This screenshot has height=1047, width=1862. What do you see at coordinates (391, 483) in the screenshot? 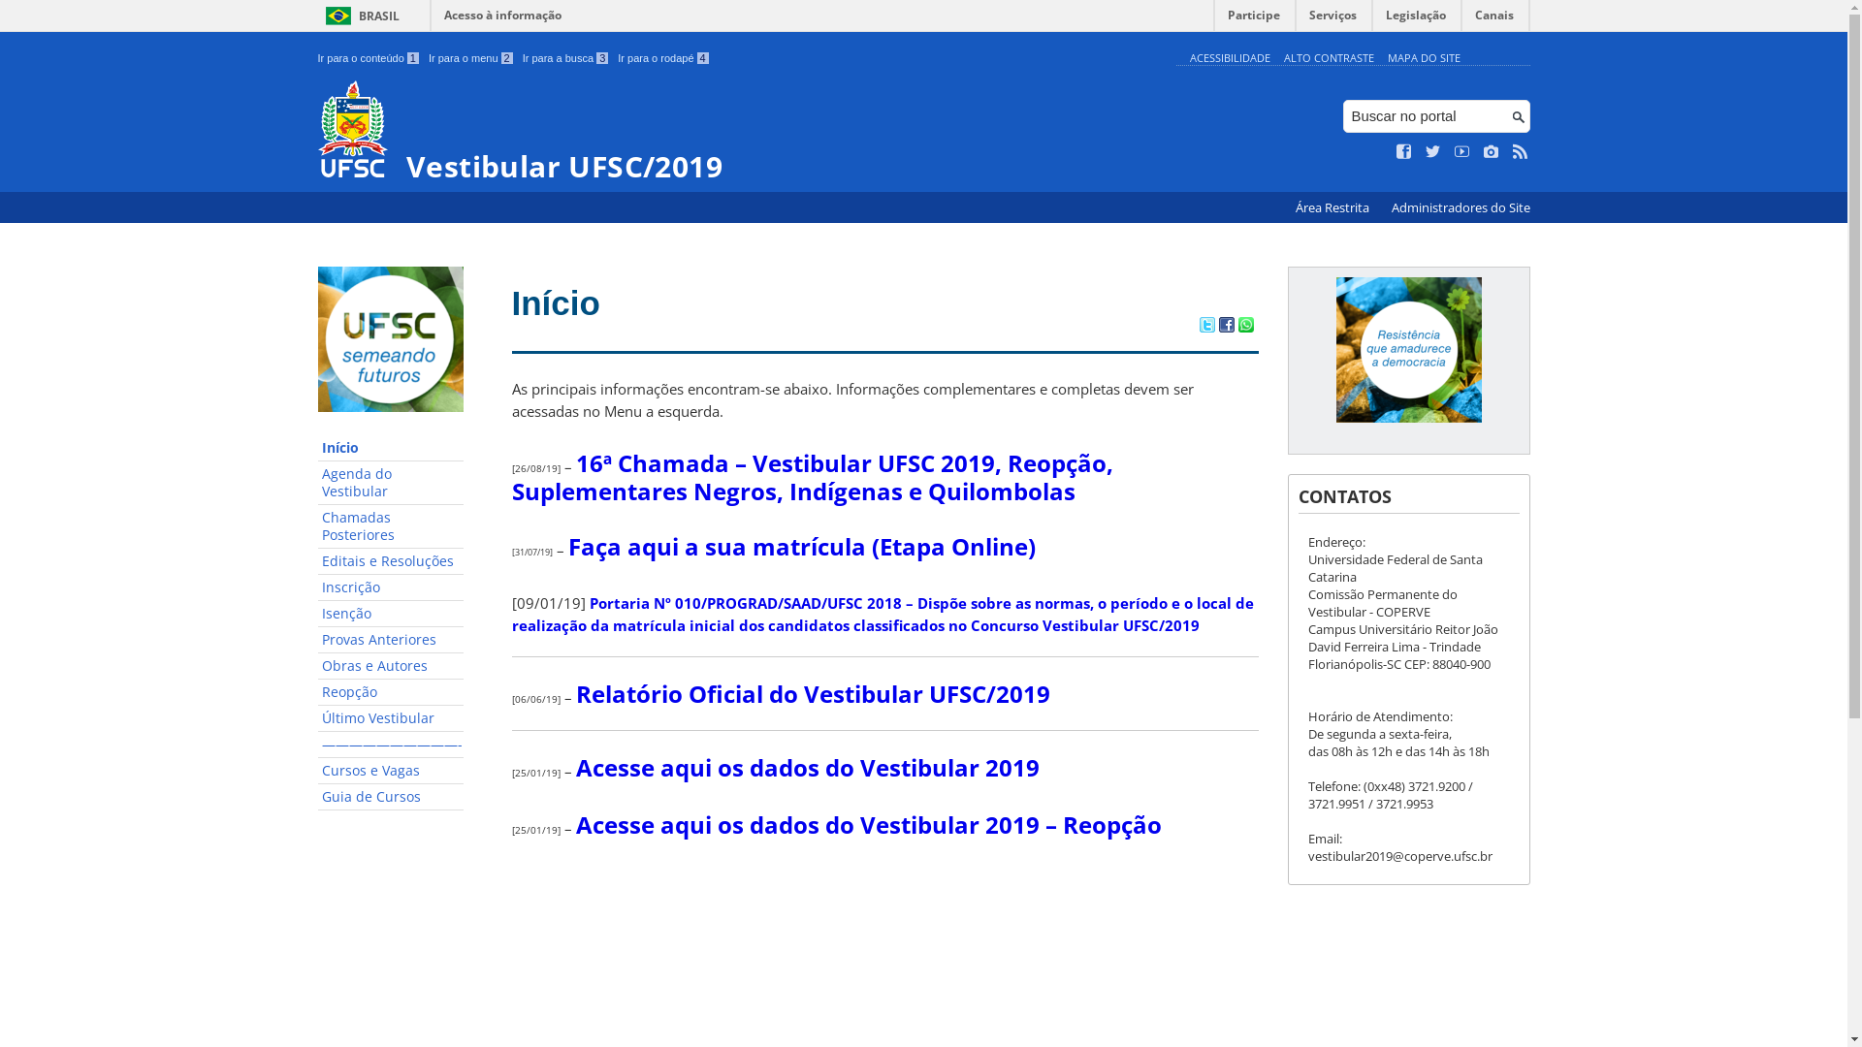
I see `Agenda do Vestibular` at bounding box center [391, 483].